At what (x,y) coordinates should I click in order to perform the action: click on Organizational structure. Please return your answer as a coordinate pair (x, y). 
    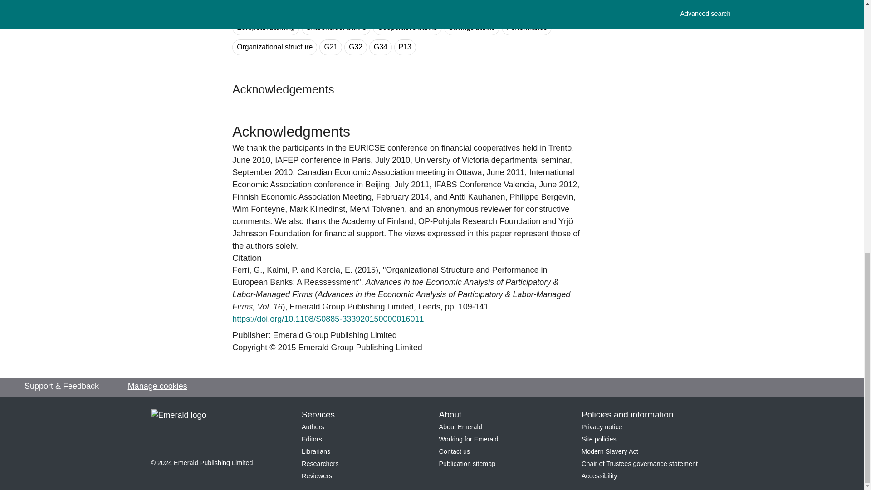
    Looking at the image, I should click on (274, 47).